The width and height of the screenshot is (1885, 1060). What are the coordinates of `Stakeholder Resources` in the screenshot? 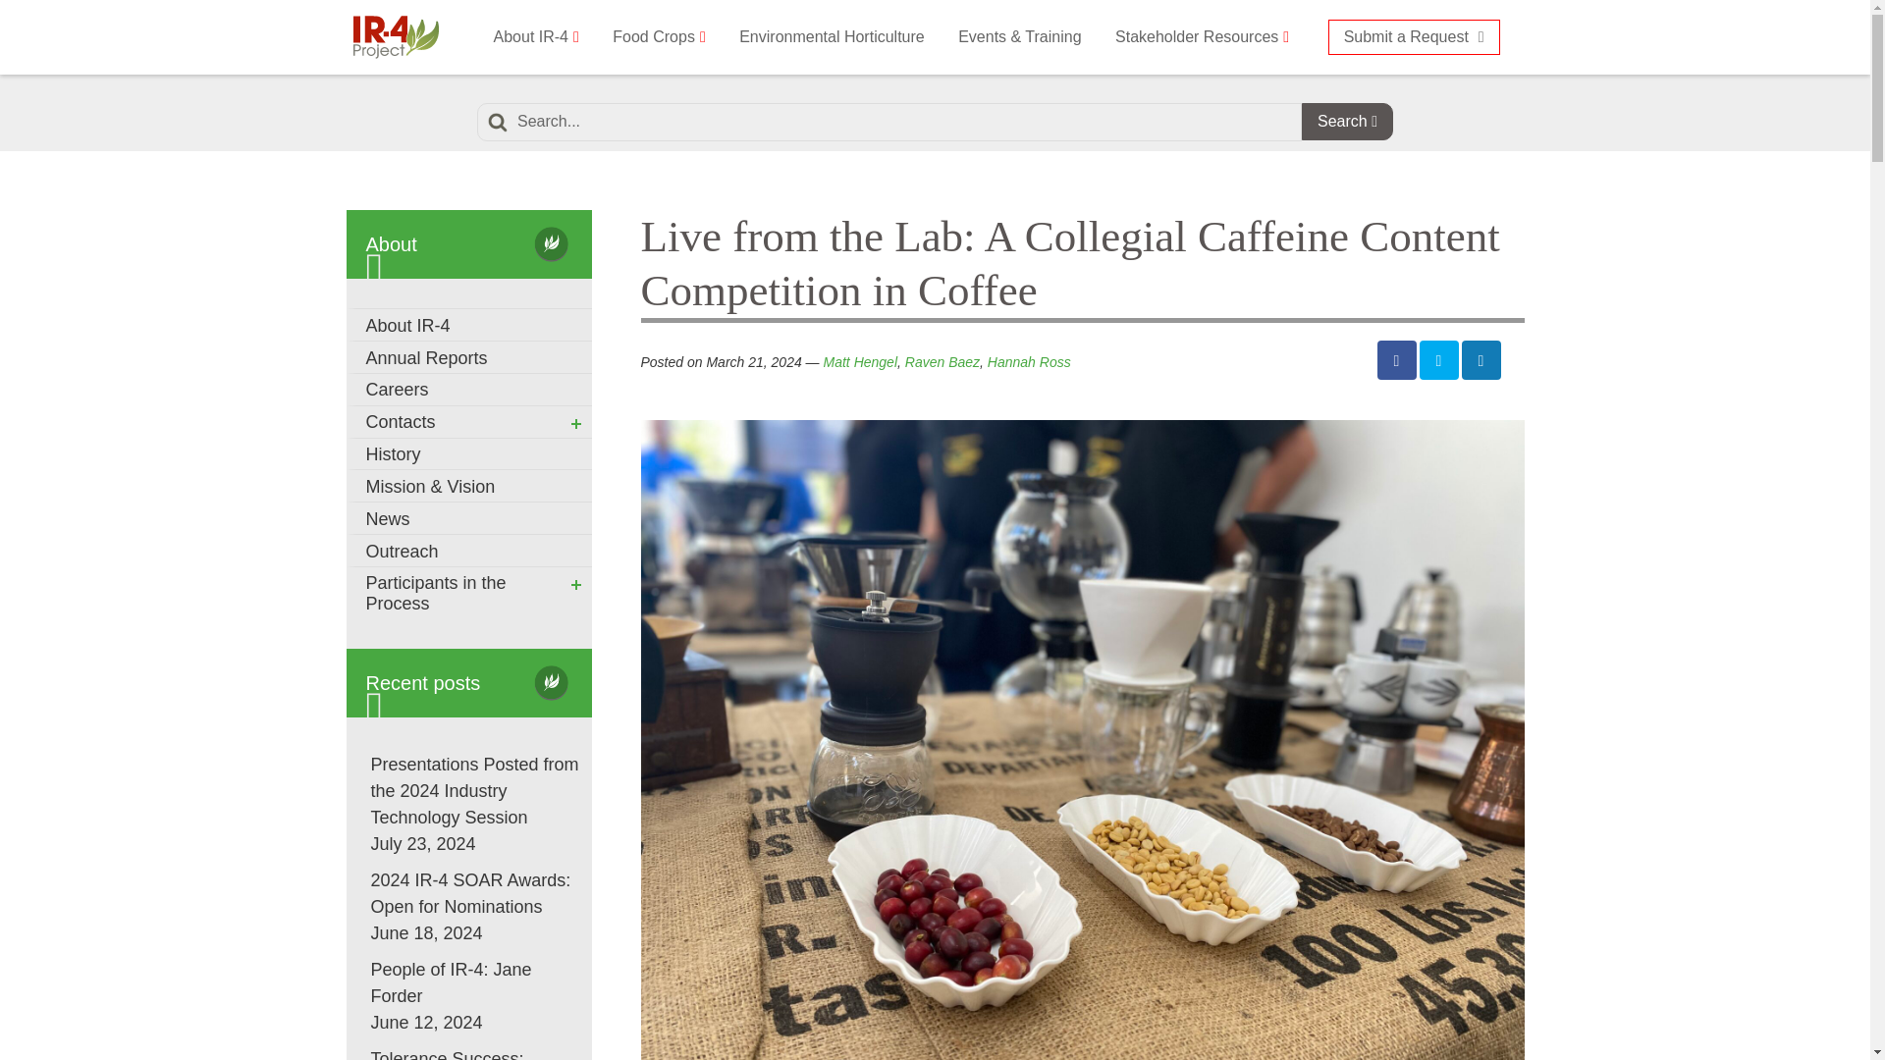 It's located at (1202, 37).